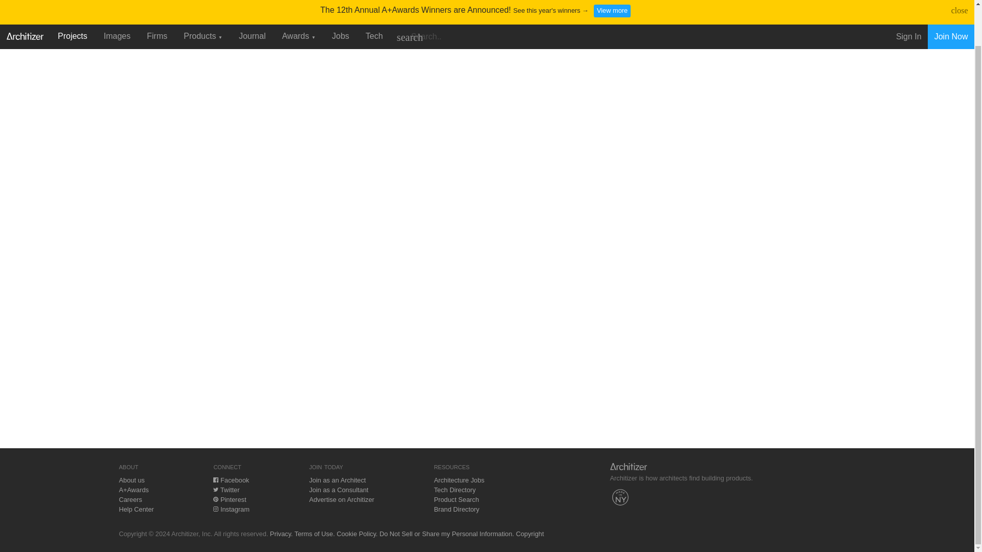  Describe the element at coordinates (231, 480) in the screenshot. I see `Facebook` at that location.